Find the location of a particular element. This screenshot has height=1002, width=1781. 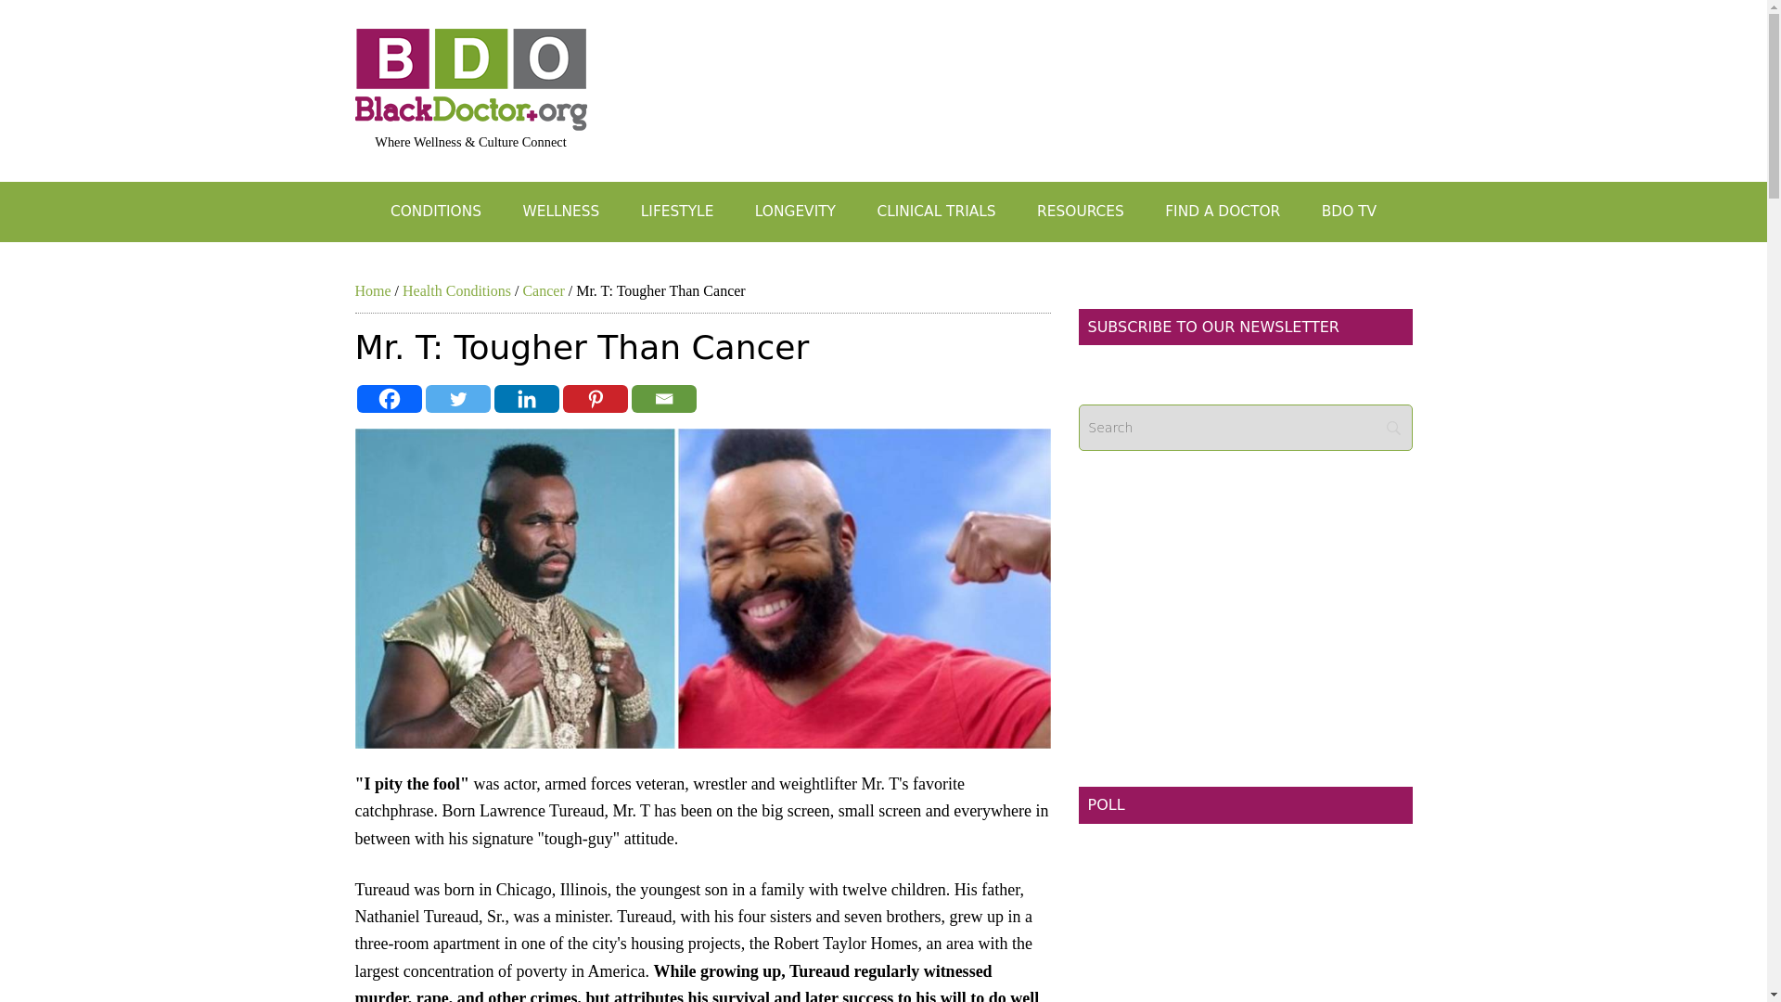

WELLNESS is located at coordinates (560, 212).